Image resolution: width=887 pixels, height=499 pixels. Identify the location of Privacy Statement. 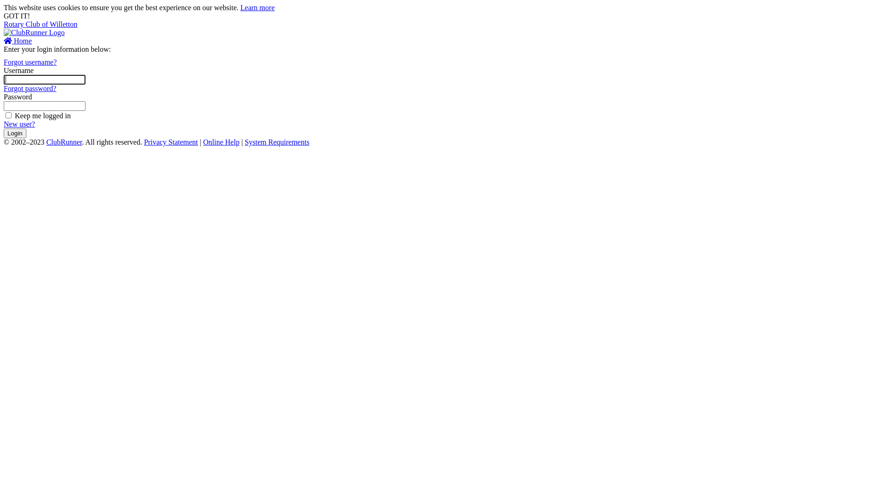
(171, 142).